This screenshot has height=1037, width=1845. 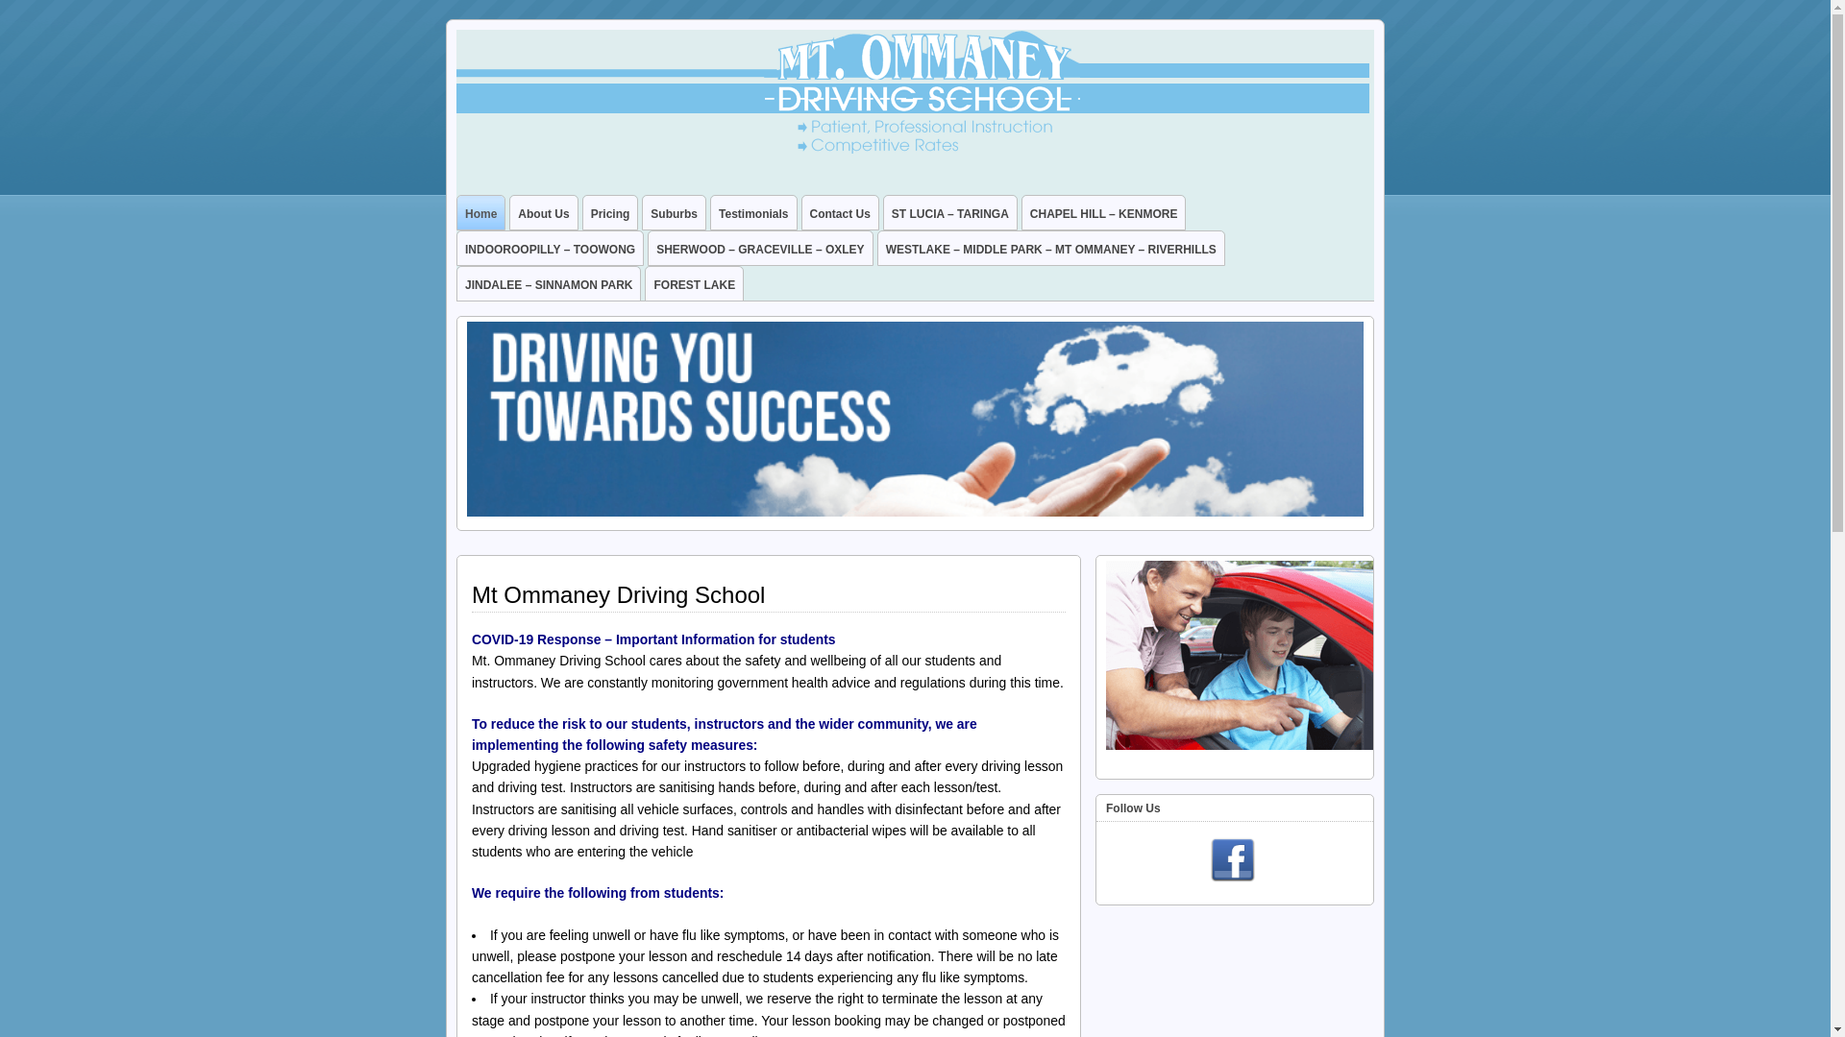 I want to click on Suburbs, so click(x=675, y=213).